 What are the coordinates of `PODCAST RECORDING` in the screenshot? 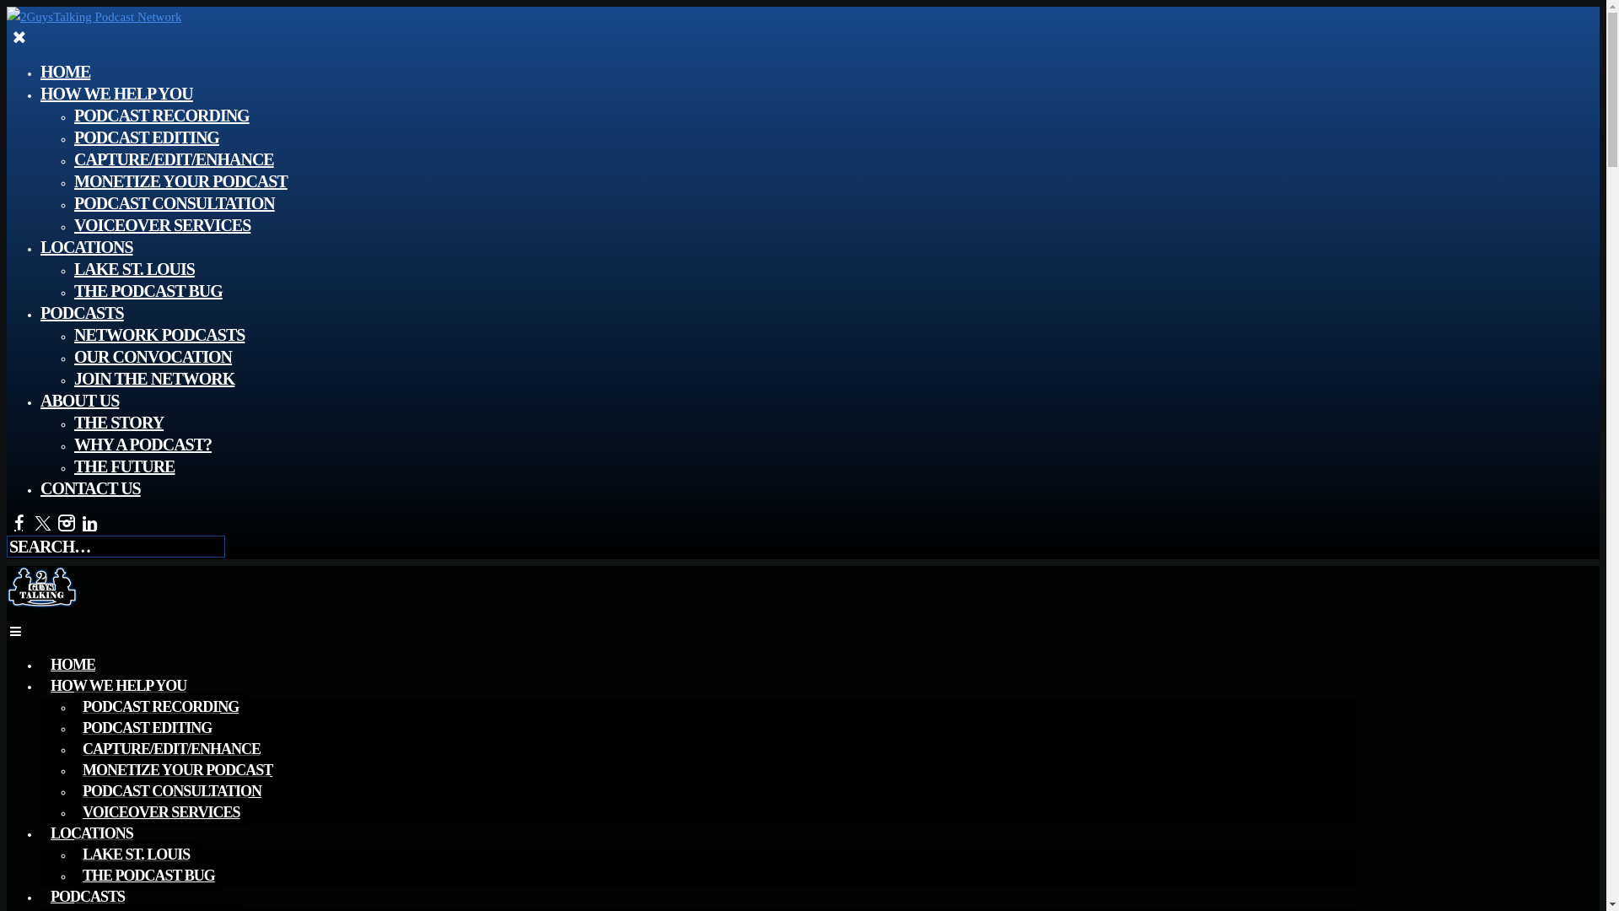 It's located at (162, 115).